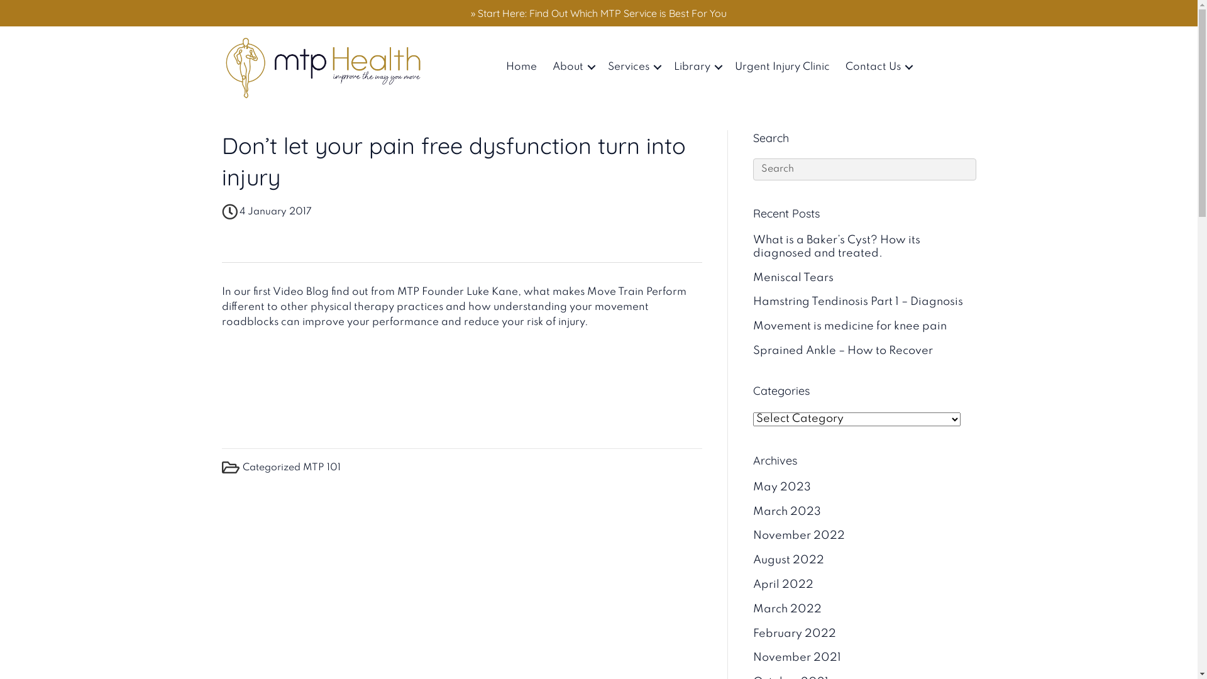  Describe the element at coordinates (788, 560) in the screenshot. I see `August 2022` at that location.